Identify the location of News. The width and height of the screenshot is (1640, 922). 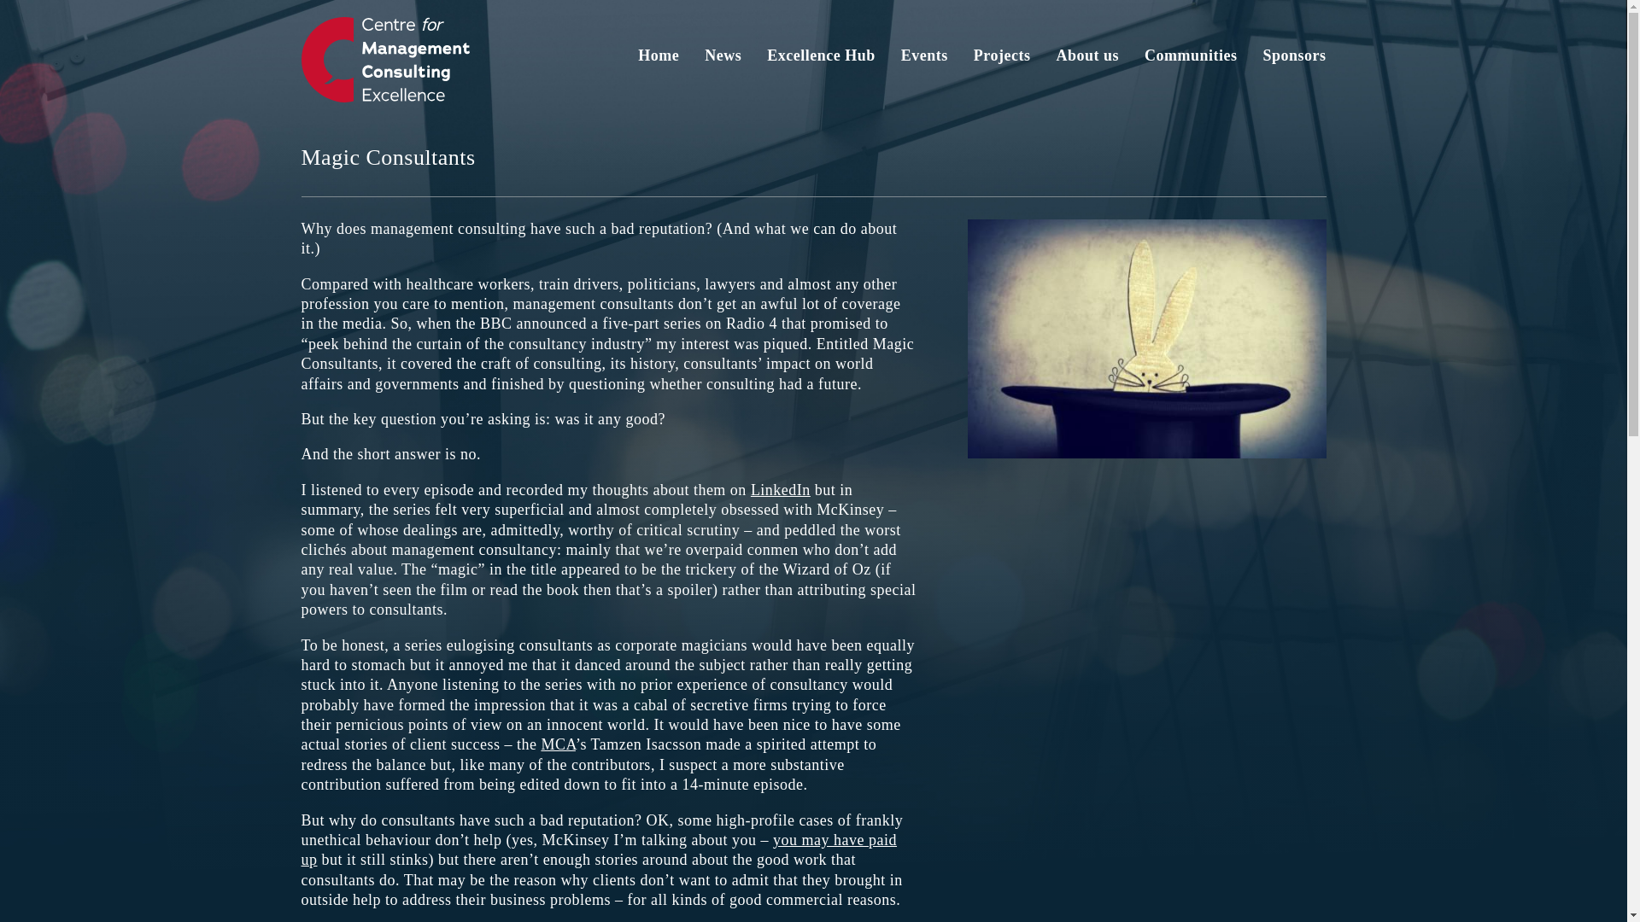
(723, 60).